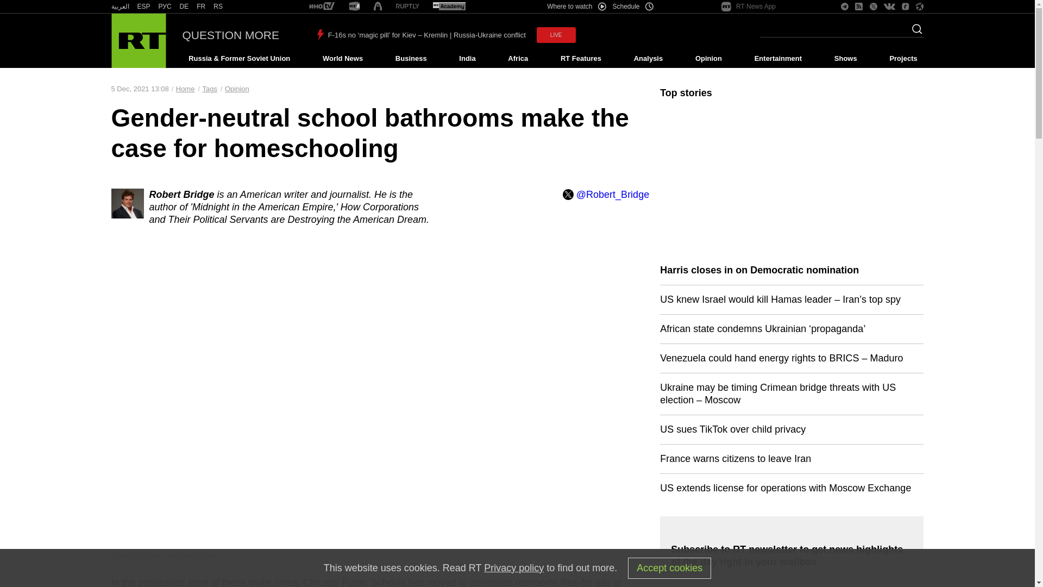  What do you see at coordinates (576, 7) in the screenshot?
I see `Where to watch` at bounding box center [576, 7].